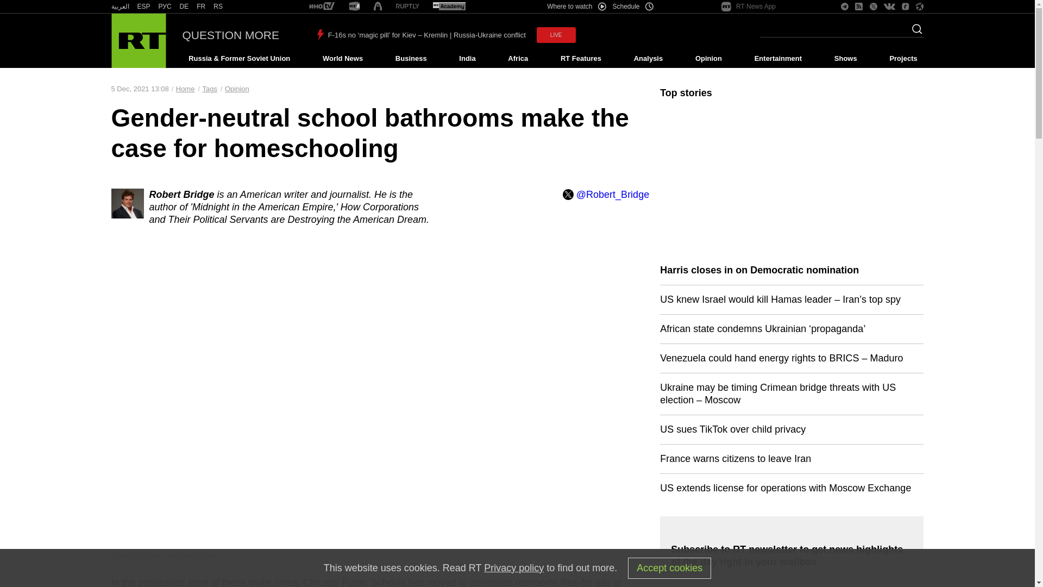  What do you see at coordinates (576, 7) in the screenshot?
I see `Where to watch` at bounding box center [576, 7].